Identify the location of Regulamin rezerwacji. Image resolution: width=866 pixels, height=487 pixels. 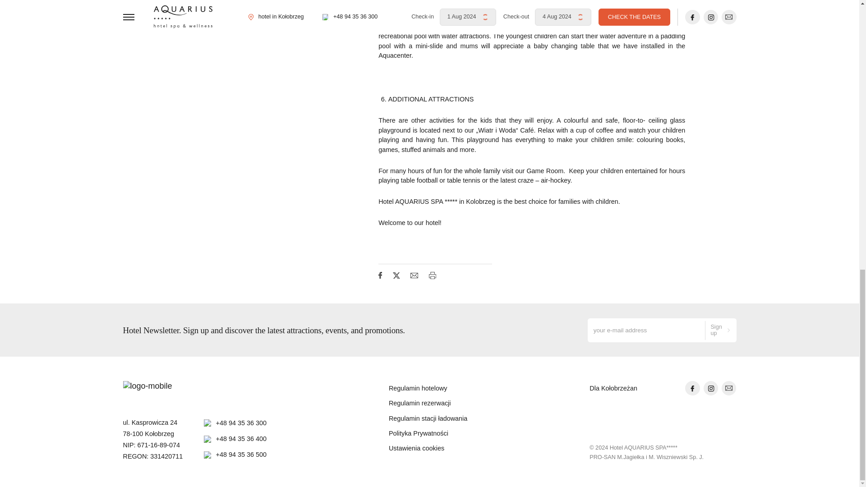
(428, 403).